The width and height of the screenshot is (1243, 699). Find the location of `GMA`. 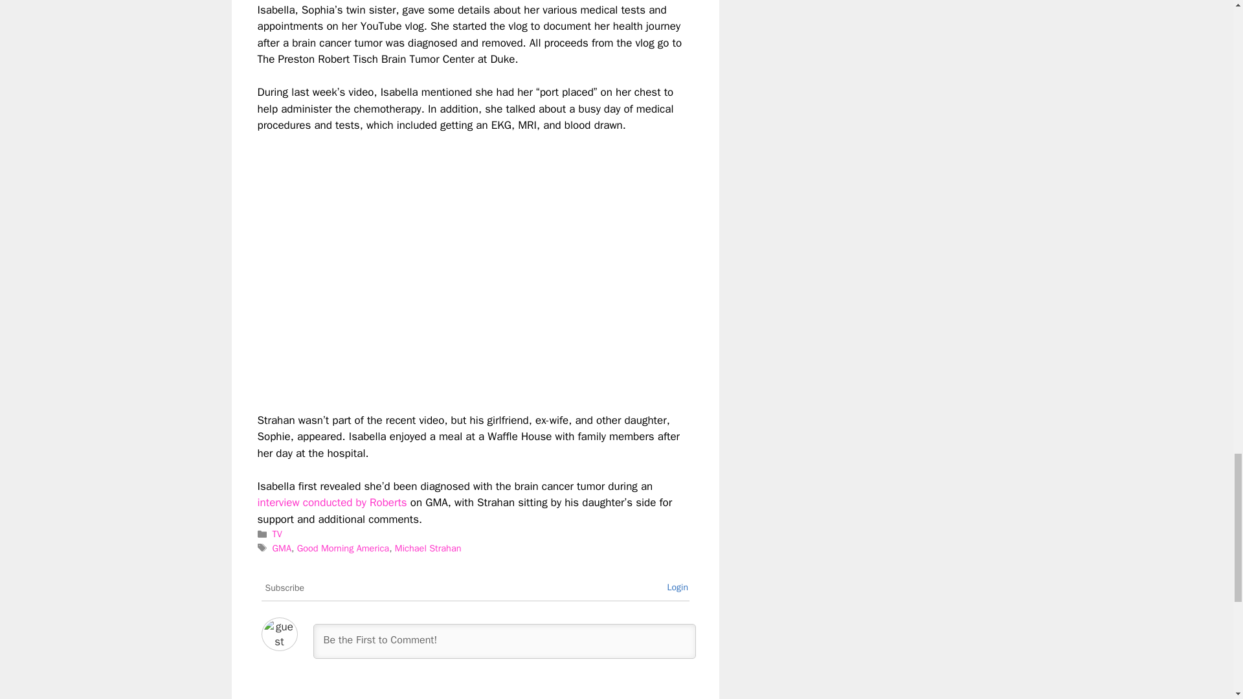

GMA is located at coordinates (281, 548).